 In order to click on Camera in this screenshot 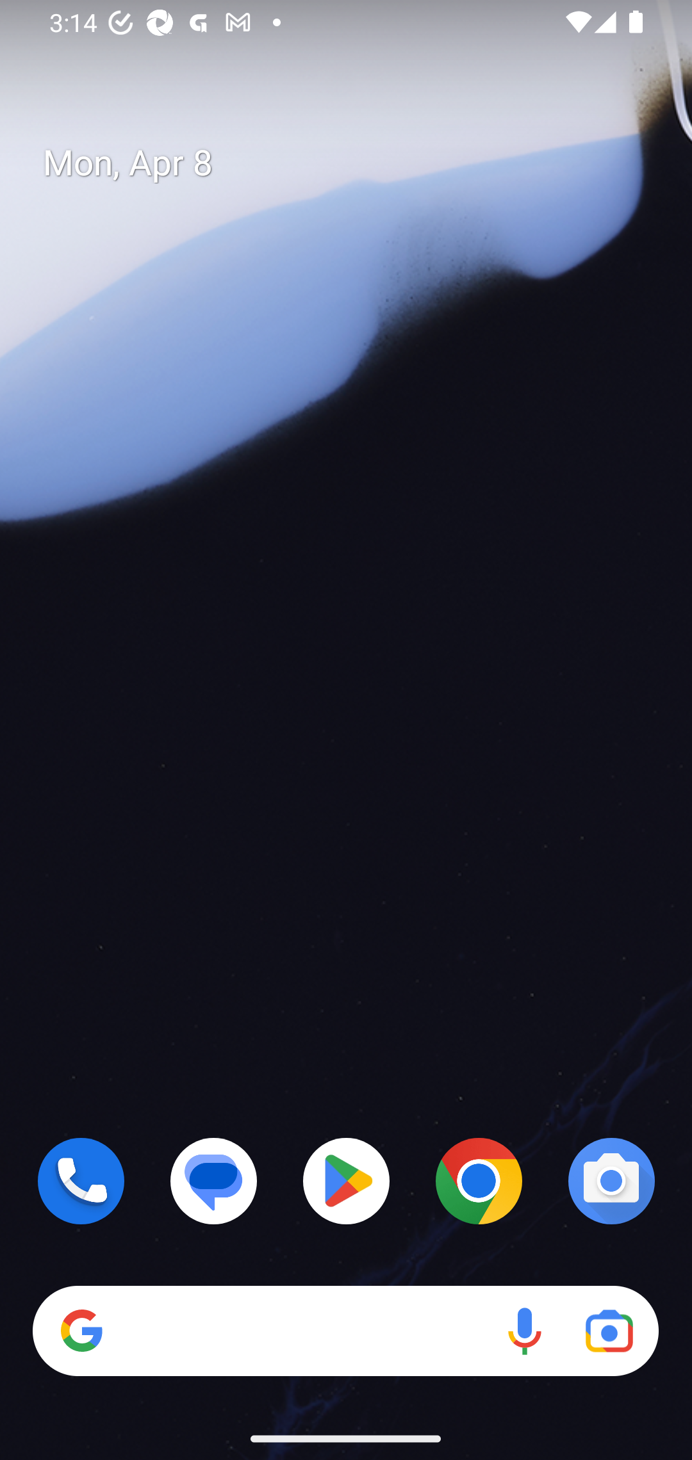, I will do `click(611, 1181)`.